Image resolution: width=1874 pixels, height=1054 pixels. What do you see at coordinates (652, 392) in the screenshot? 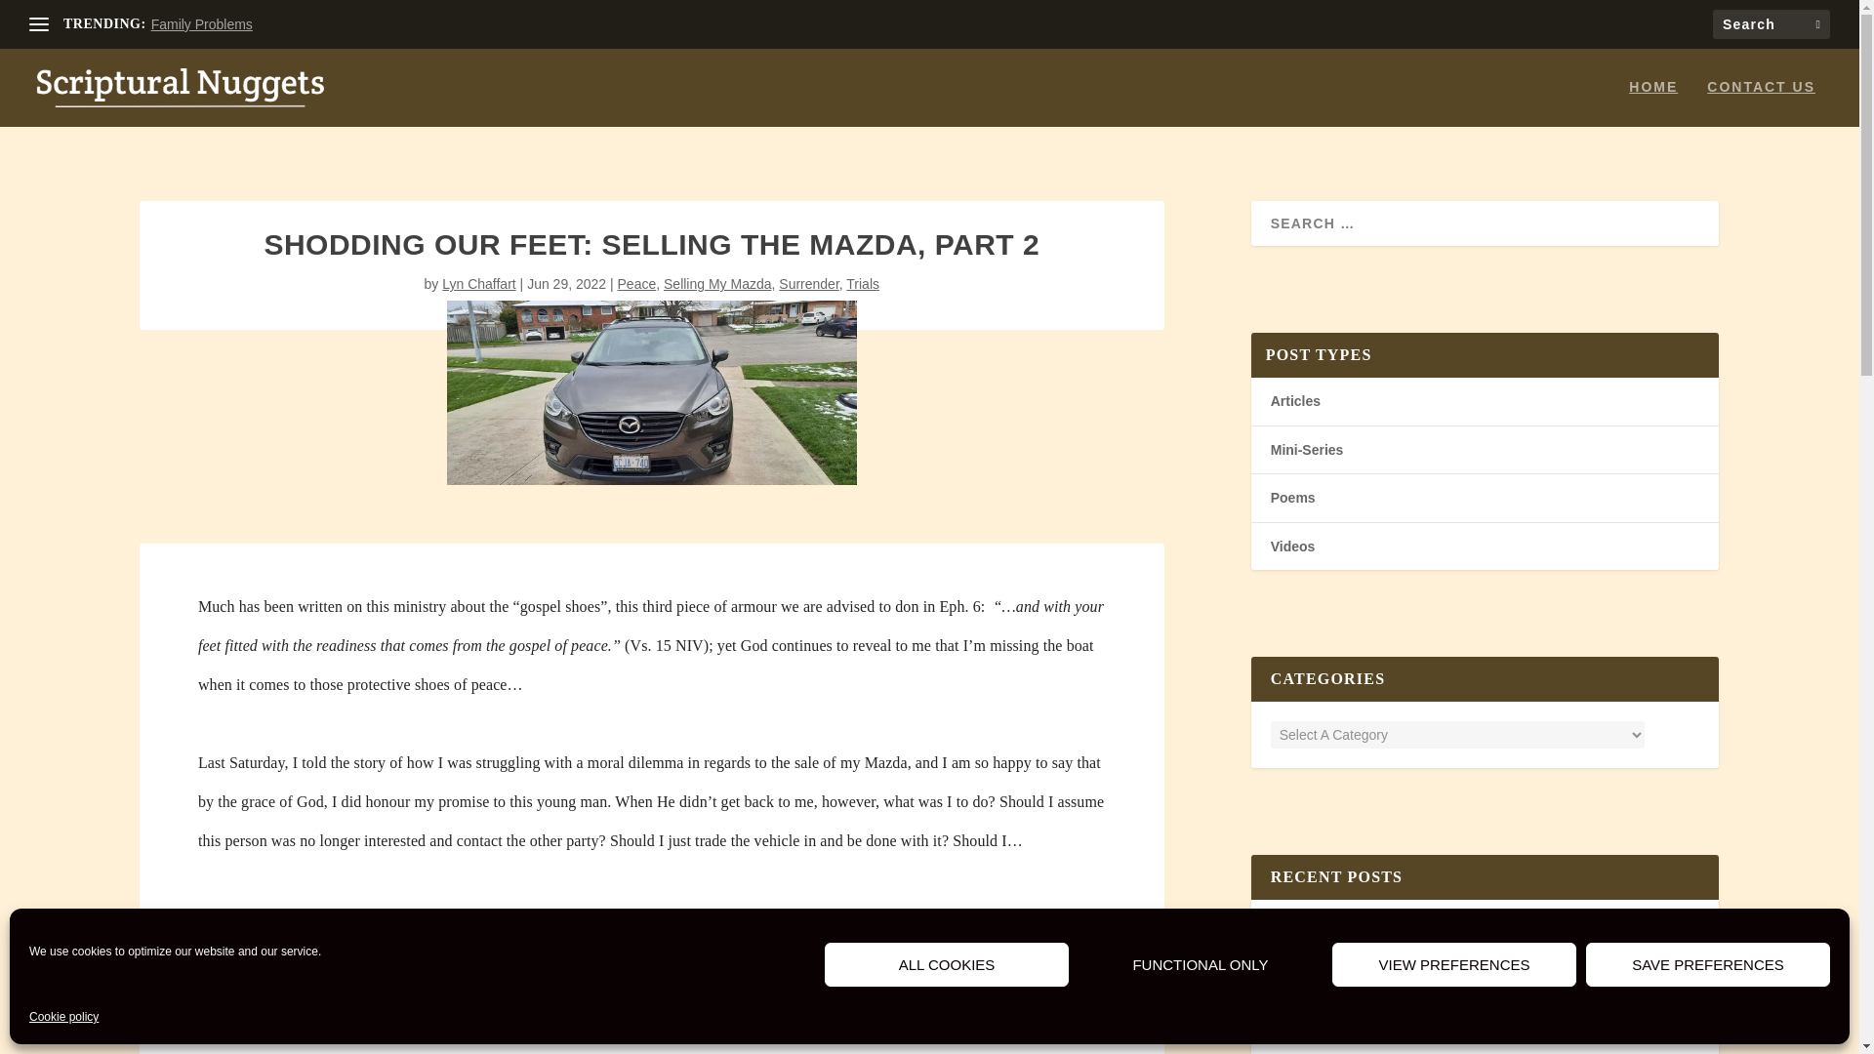
I see `Mazda 1 SM` at bounding box center [652, 392].